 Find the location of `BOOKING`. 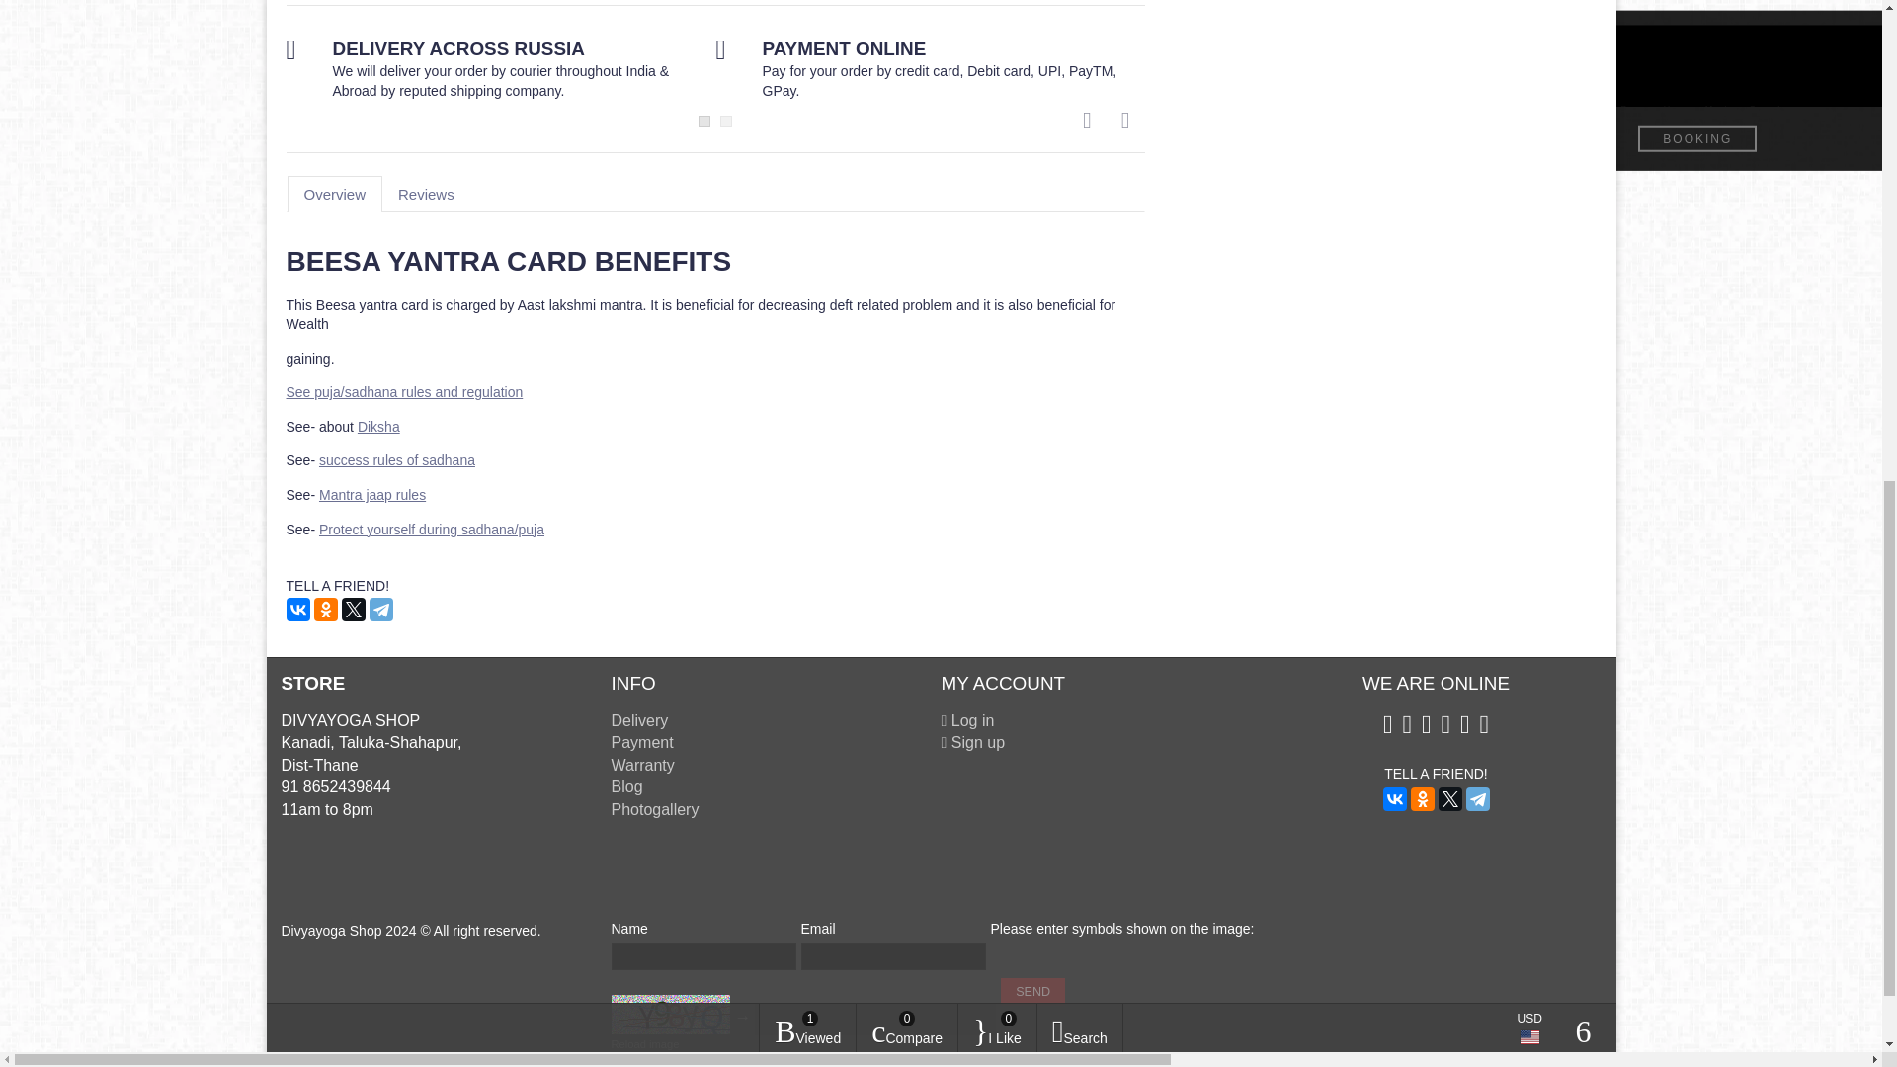

BOOKING is located at coordinates (1697, 139).